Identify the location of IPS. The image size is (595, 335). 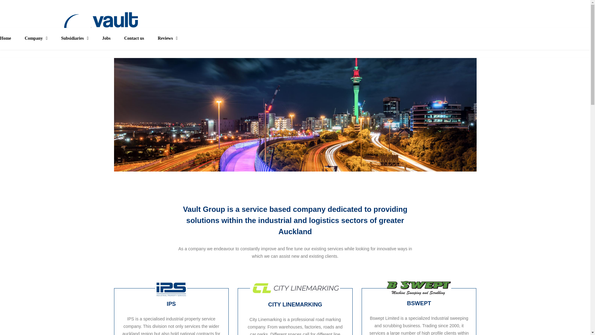
(171, 304).